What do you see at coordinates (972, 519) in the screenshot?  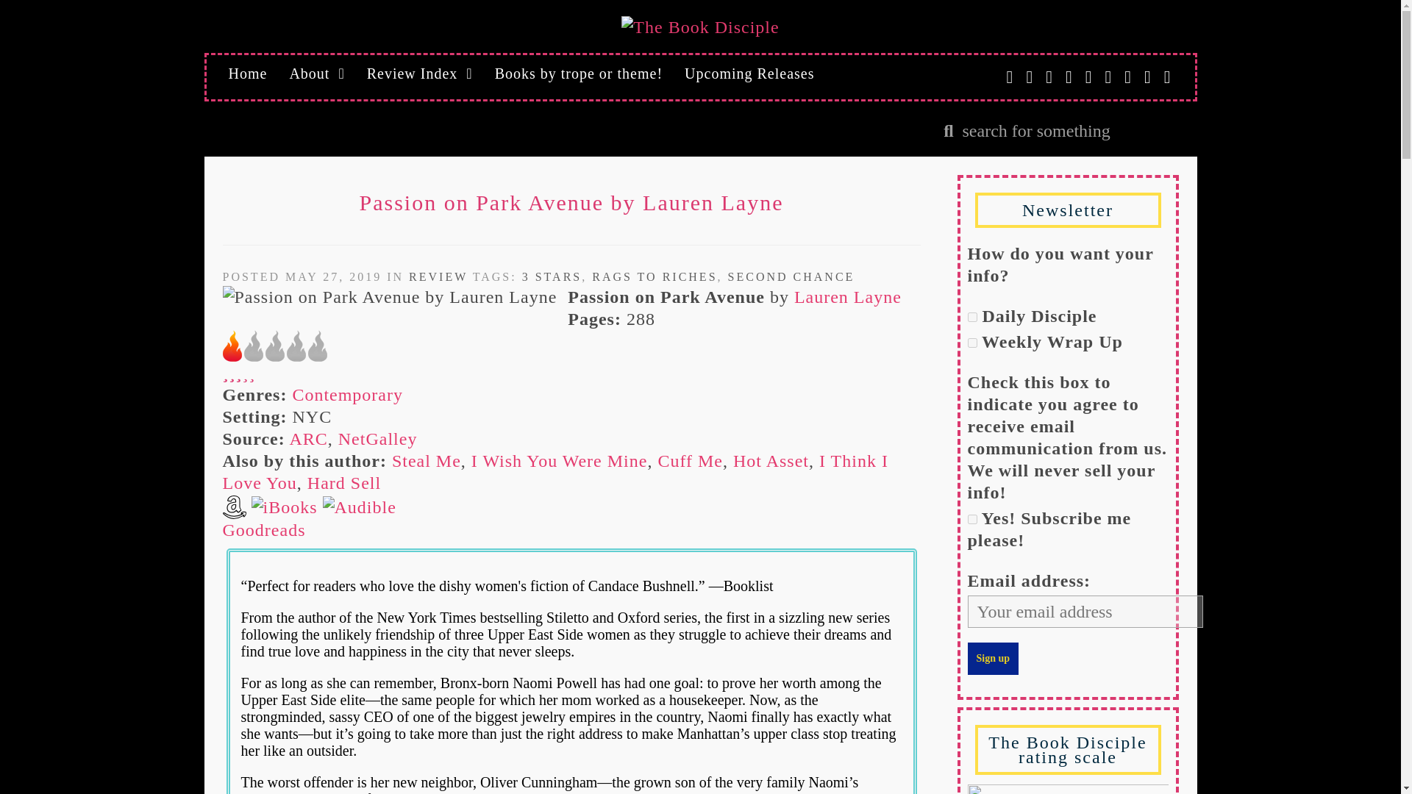 I see `ab7c8b567e` at bounding box center [972, 519].